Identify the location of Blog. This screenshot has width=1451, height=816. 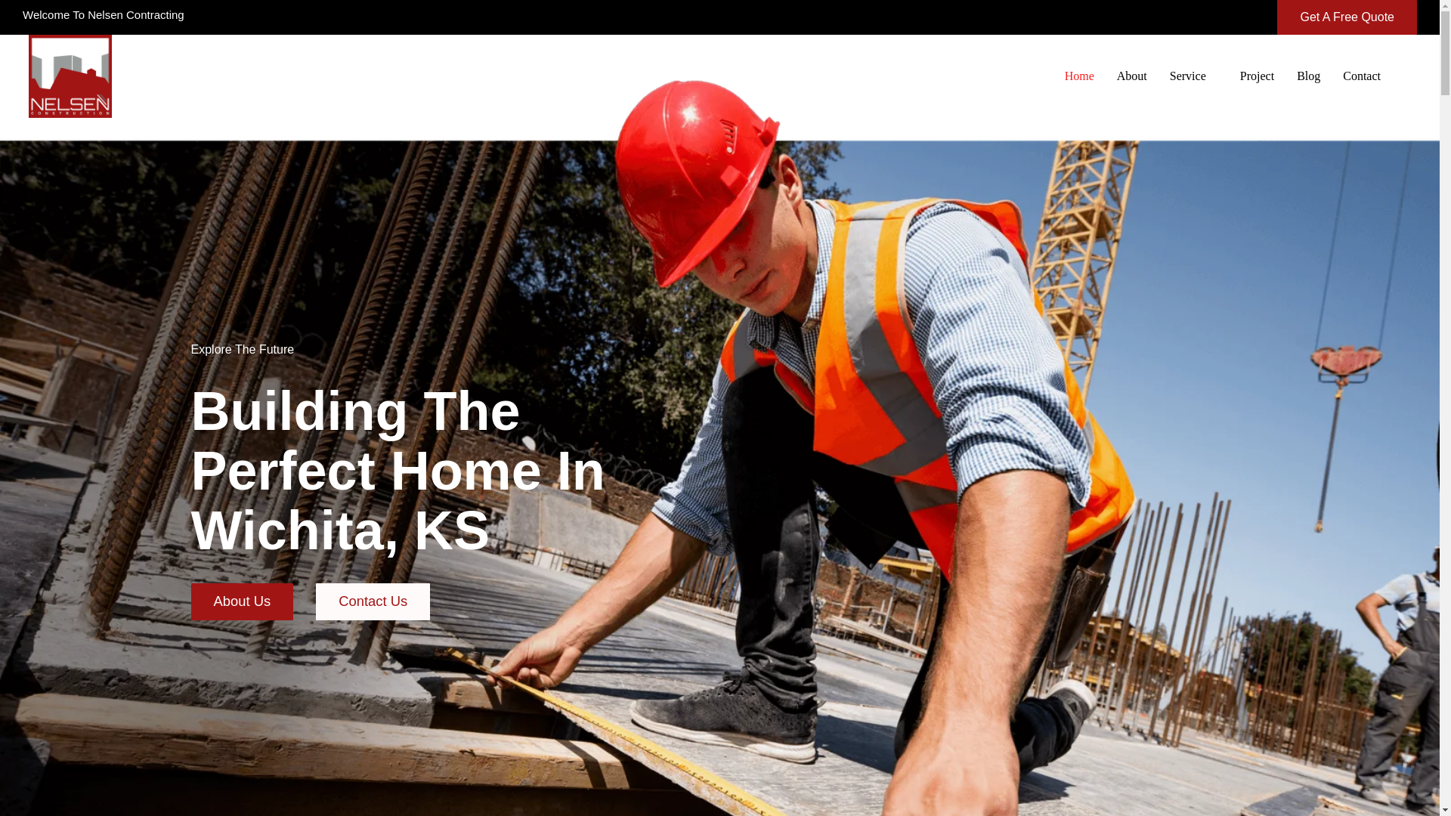
(1309, 76).